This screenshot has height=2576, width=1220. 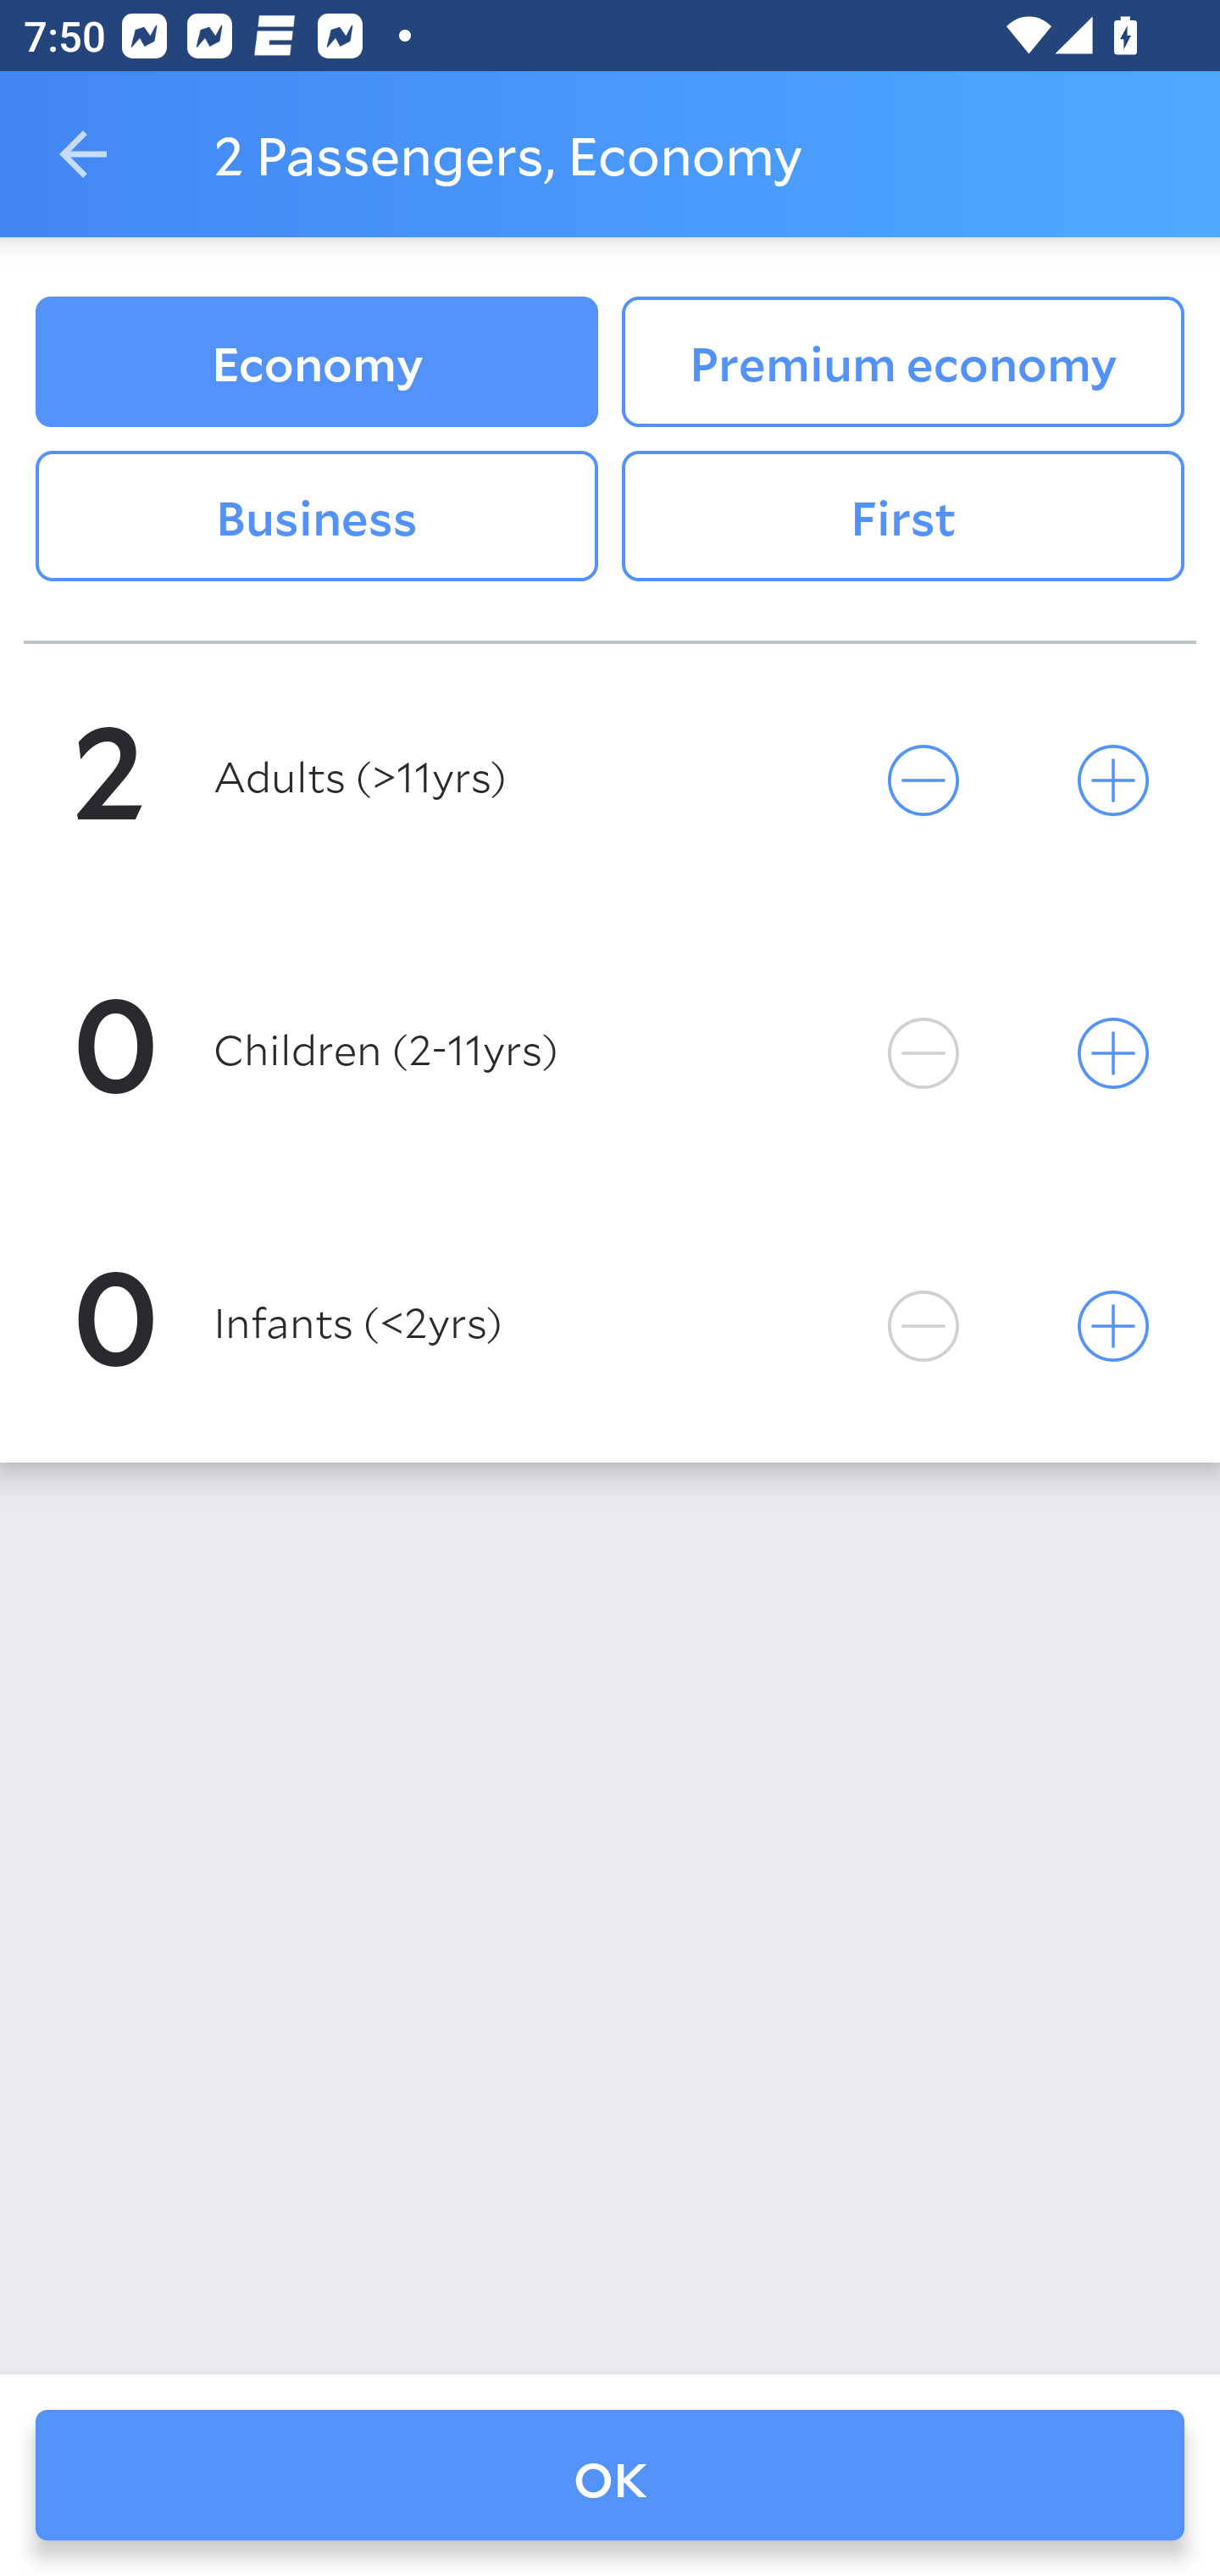 I want to click on Navigate up, so click(x=83, y=154).